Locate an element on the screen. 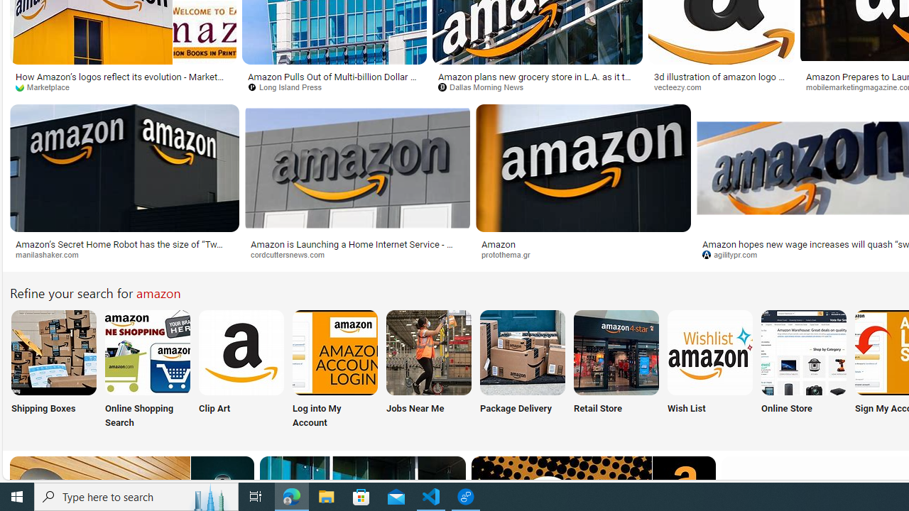 Image resolution: width=909 pixels, height=511 pixels. Amazon Online Shopping Search Online Shopping Search is located at coordinates (148, 370).